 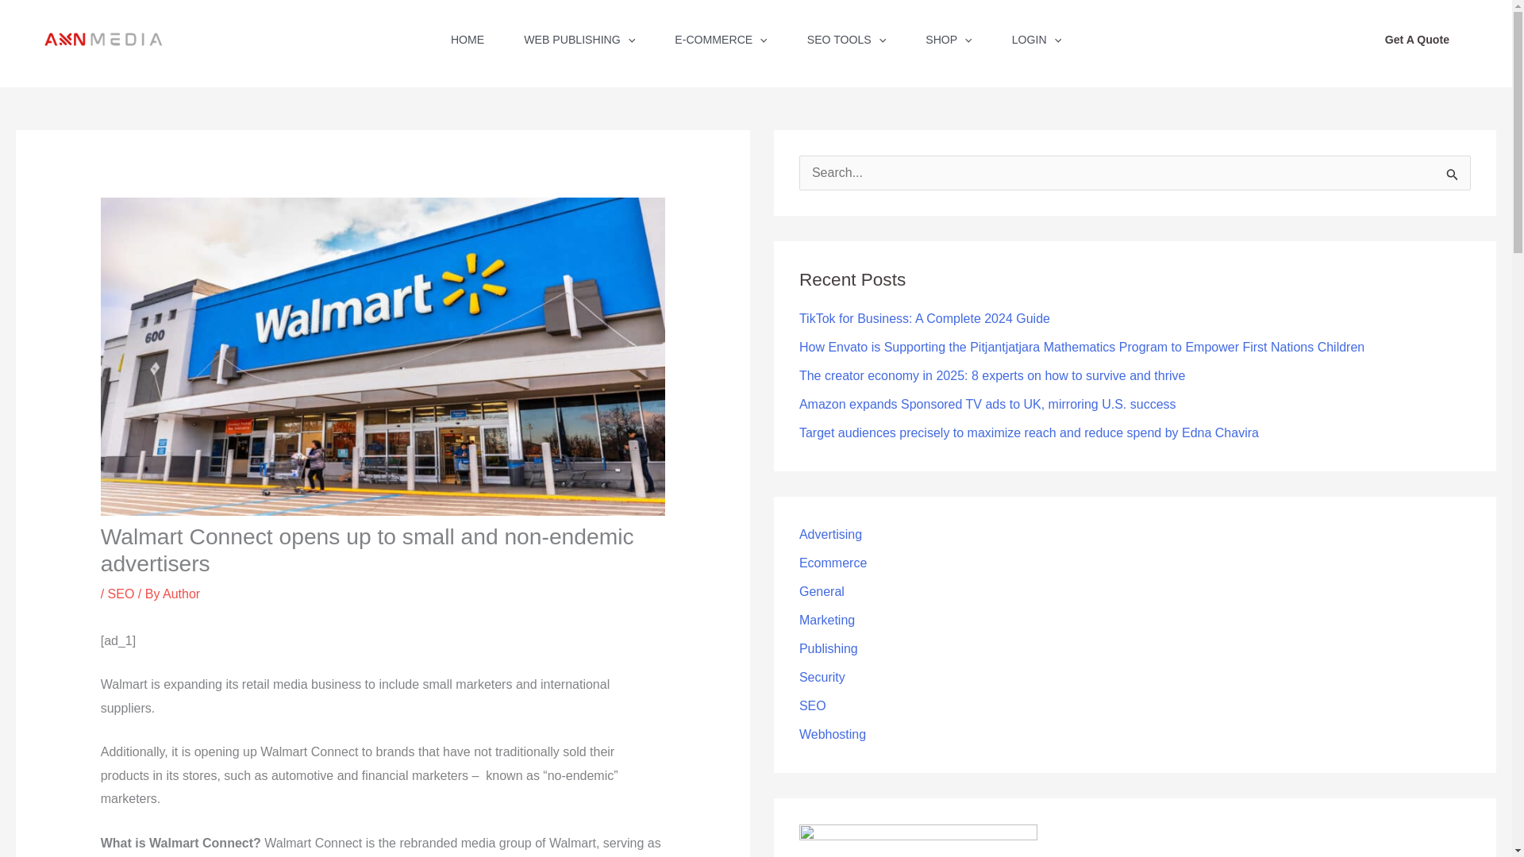 I want to click on SEO, so click(x=121, y=594).